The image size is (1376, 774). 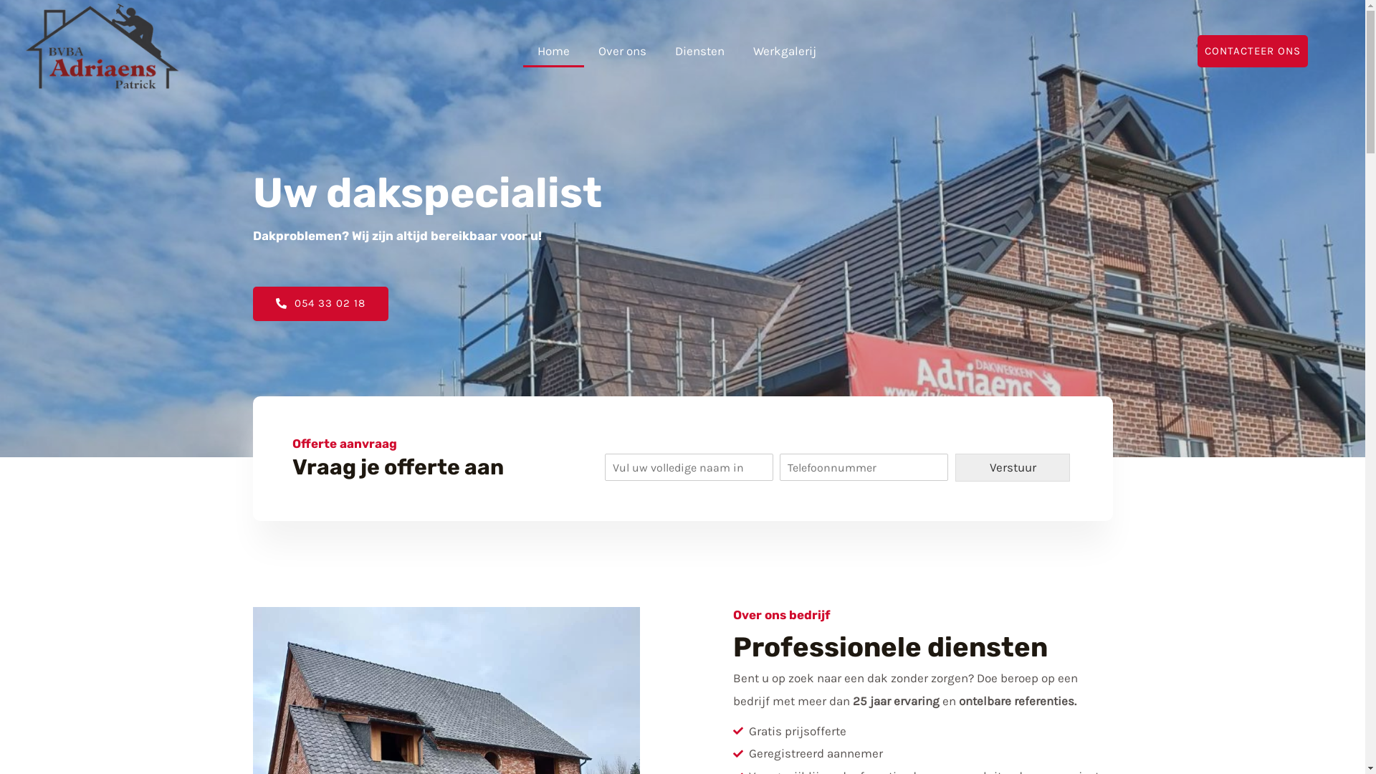 What do you see at coordinates (1253, 52) in the screenshot?
I see `CONTACTEER ONS` at bounding box center [1253, 52].